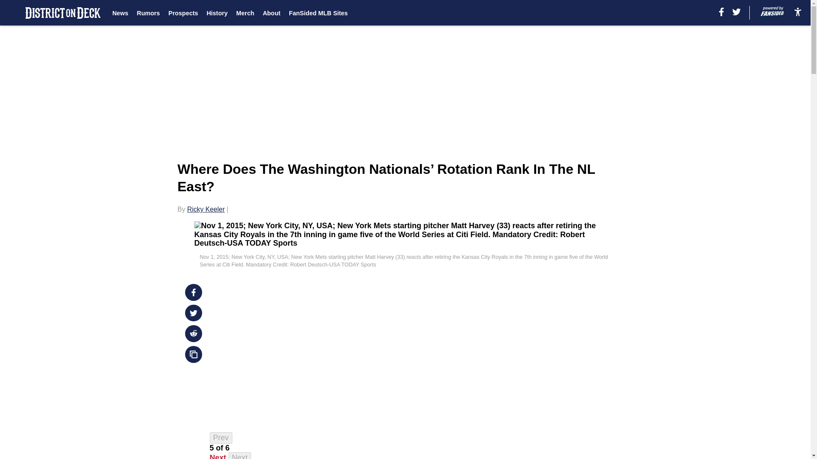  I want to click on News, so click(120, 13).